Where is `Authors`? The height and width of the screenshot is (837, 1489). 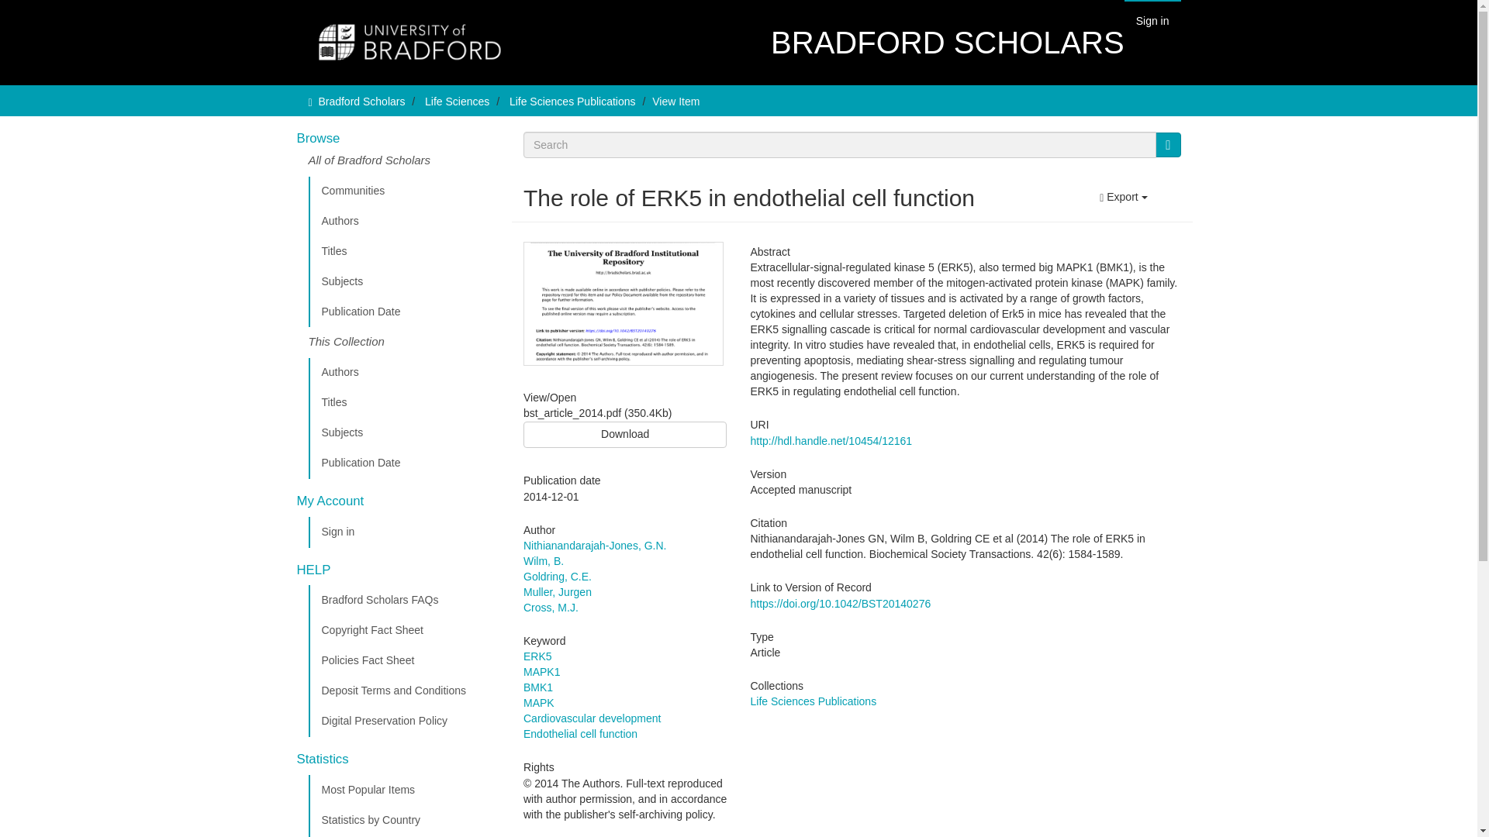 Authors is located at coordinates (404, 373).